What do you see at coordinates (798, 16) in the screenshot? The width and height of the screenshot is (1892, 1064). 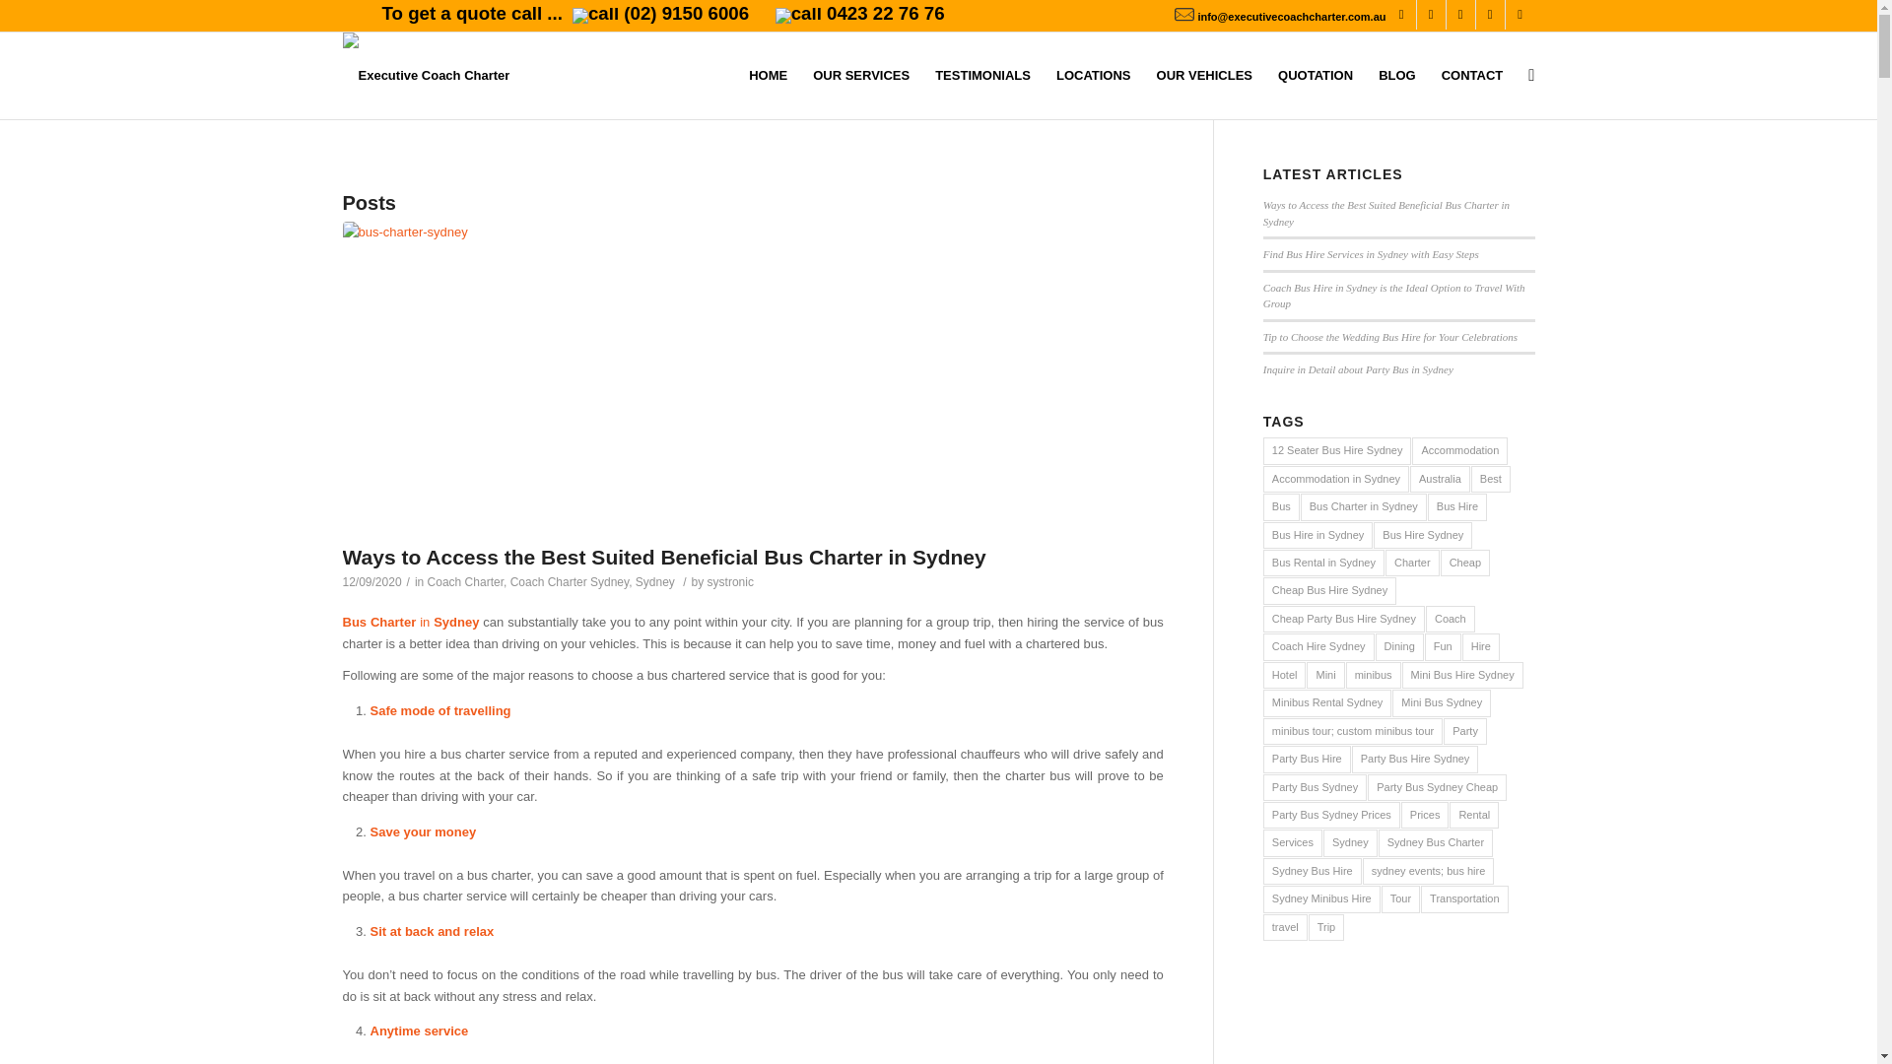 I see `call` at bounding box center [798, 16].